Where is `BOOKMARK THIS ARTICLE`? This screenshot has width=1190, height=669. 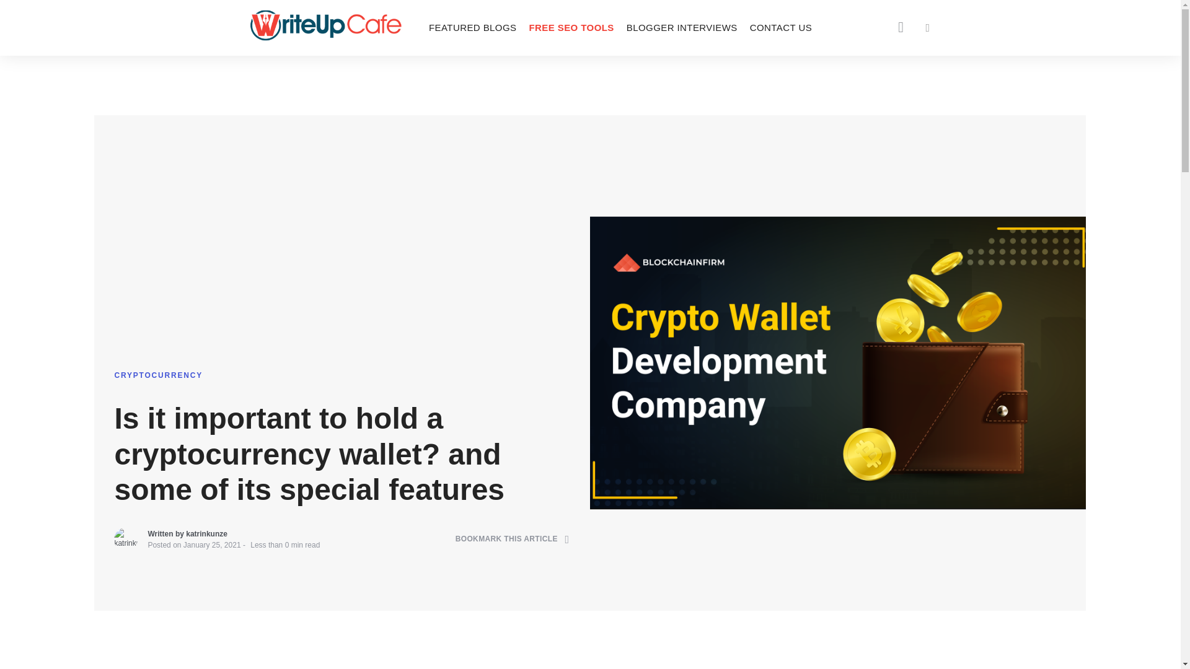
BOOKMARK THIS ARTICLE is located at coordinates (513, 539).